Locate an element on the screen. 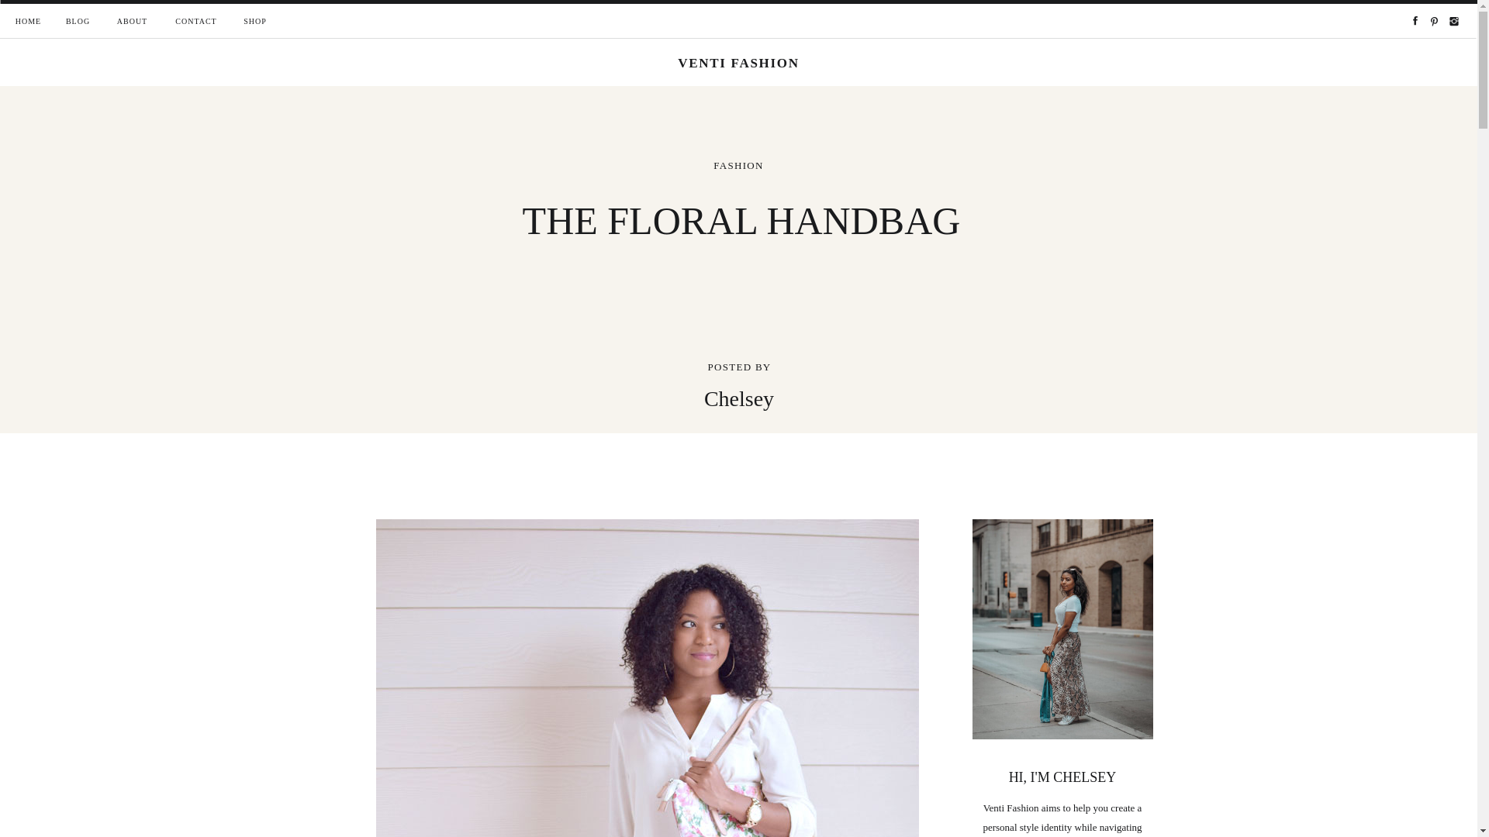  HOME is located at coordinates (28, 22).